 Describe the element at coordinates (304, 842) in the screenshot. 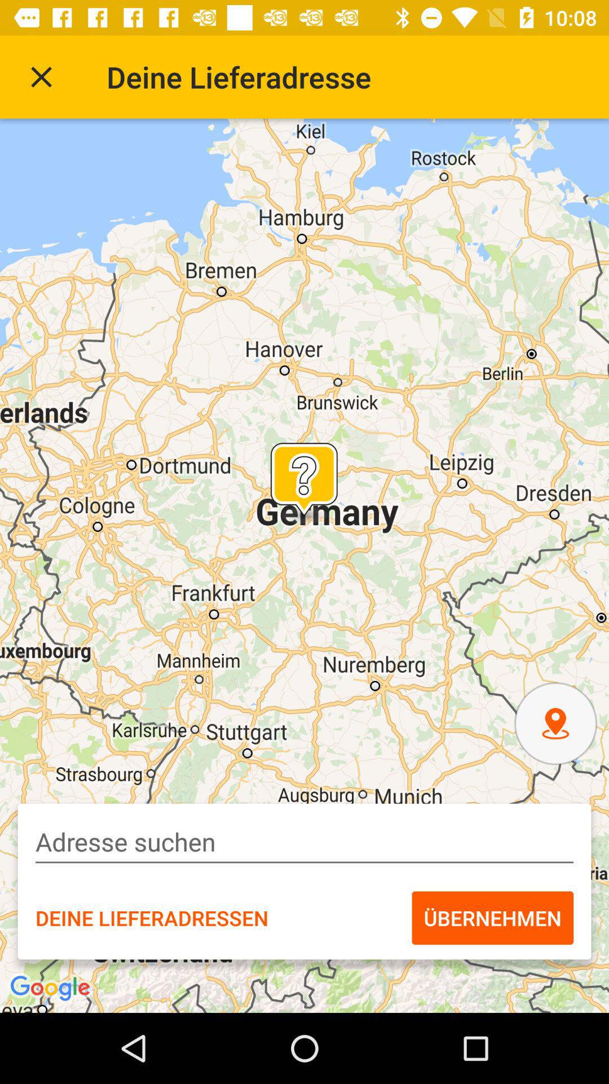

I see `type in address box` at that location.